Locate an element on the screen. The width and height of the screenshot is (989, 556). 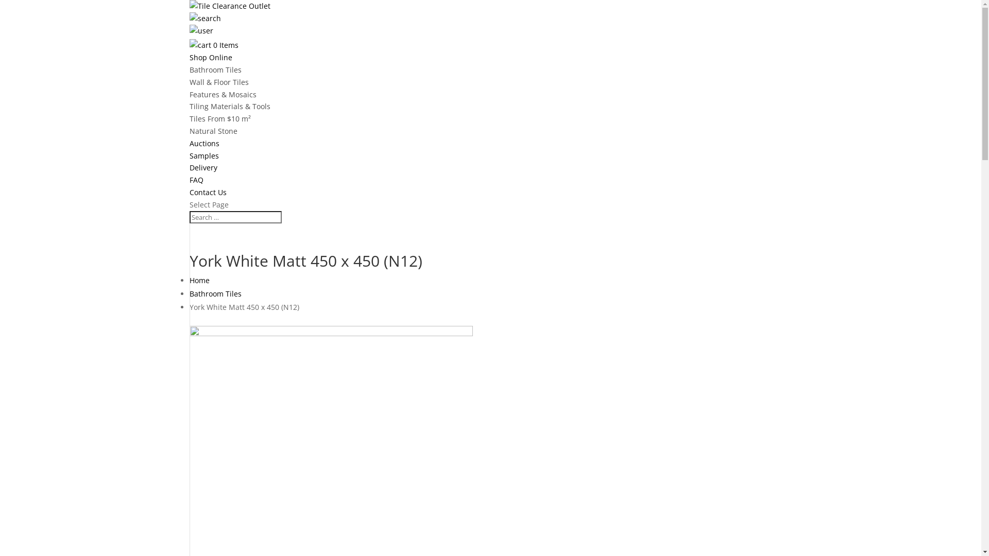
Delivery is located at coordinates (203, 168).